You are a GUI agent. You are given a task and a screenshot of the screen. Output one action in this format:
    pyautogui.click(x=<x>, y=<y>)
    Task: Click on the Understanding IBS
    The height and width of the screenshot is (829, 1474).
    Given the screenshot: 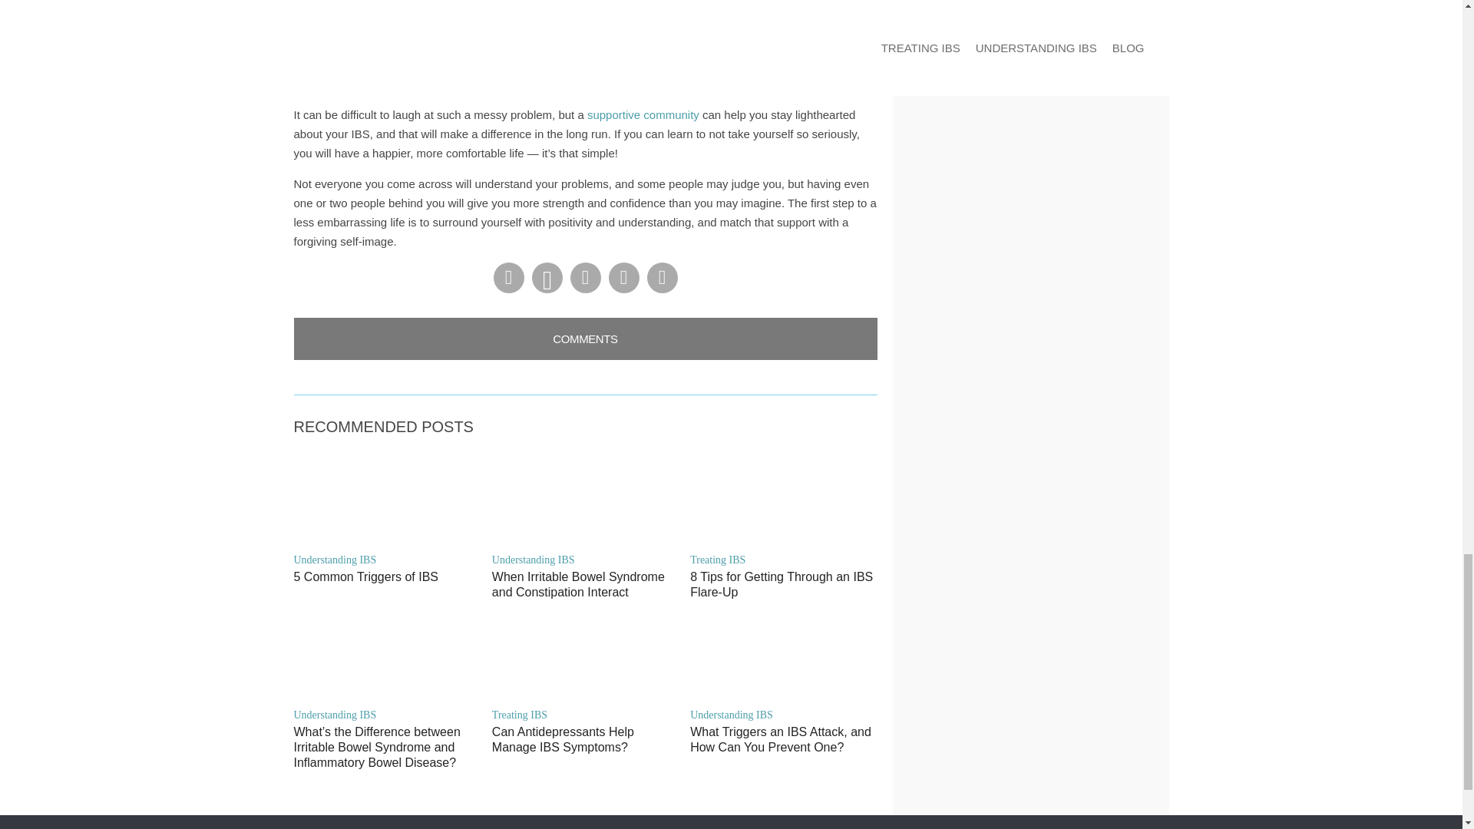 What is the action you would take?
    pyautogui.click(x=387, y=560)
    